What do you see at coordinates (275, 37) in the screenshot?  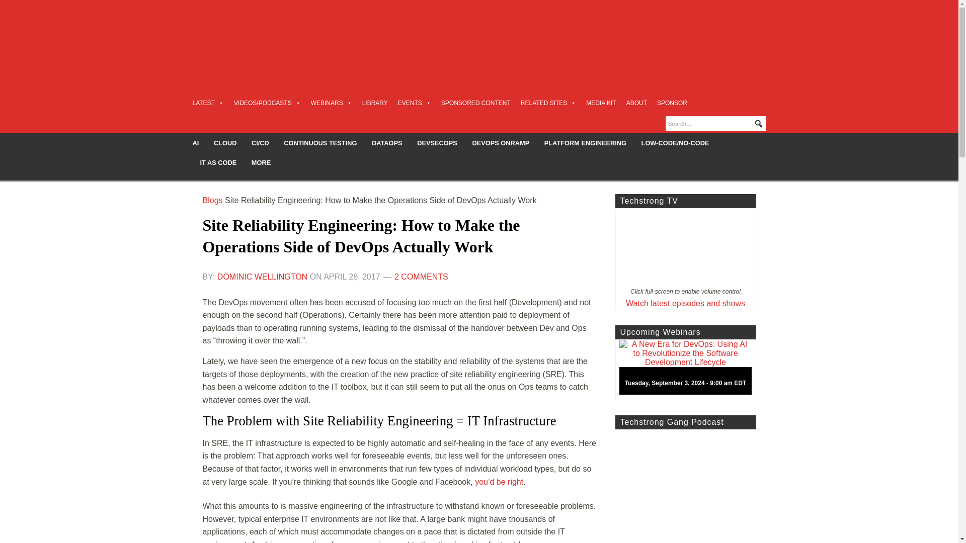 I see `DEVOPS.COM` at bounding box center [275, 37].